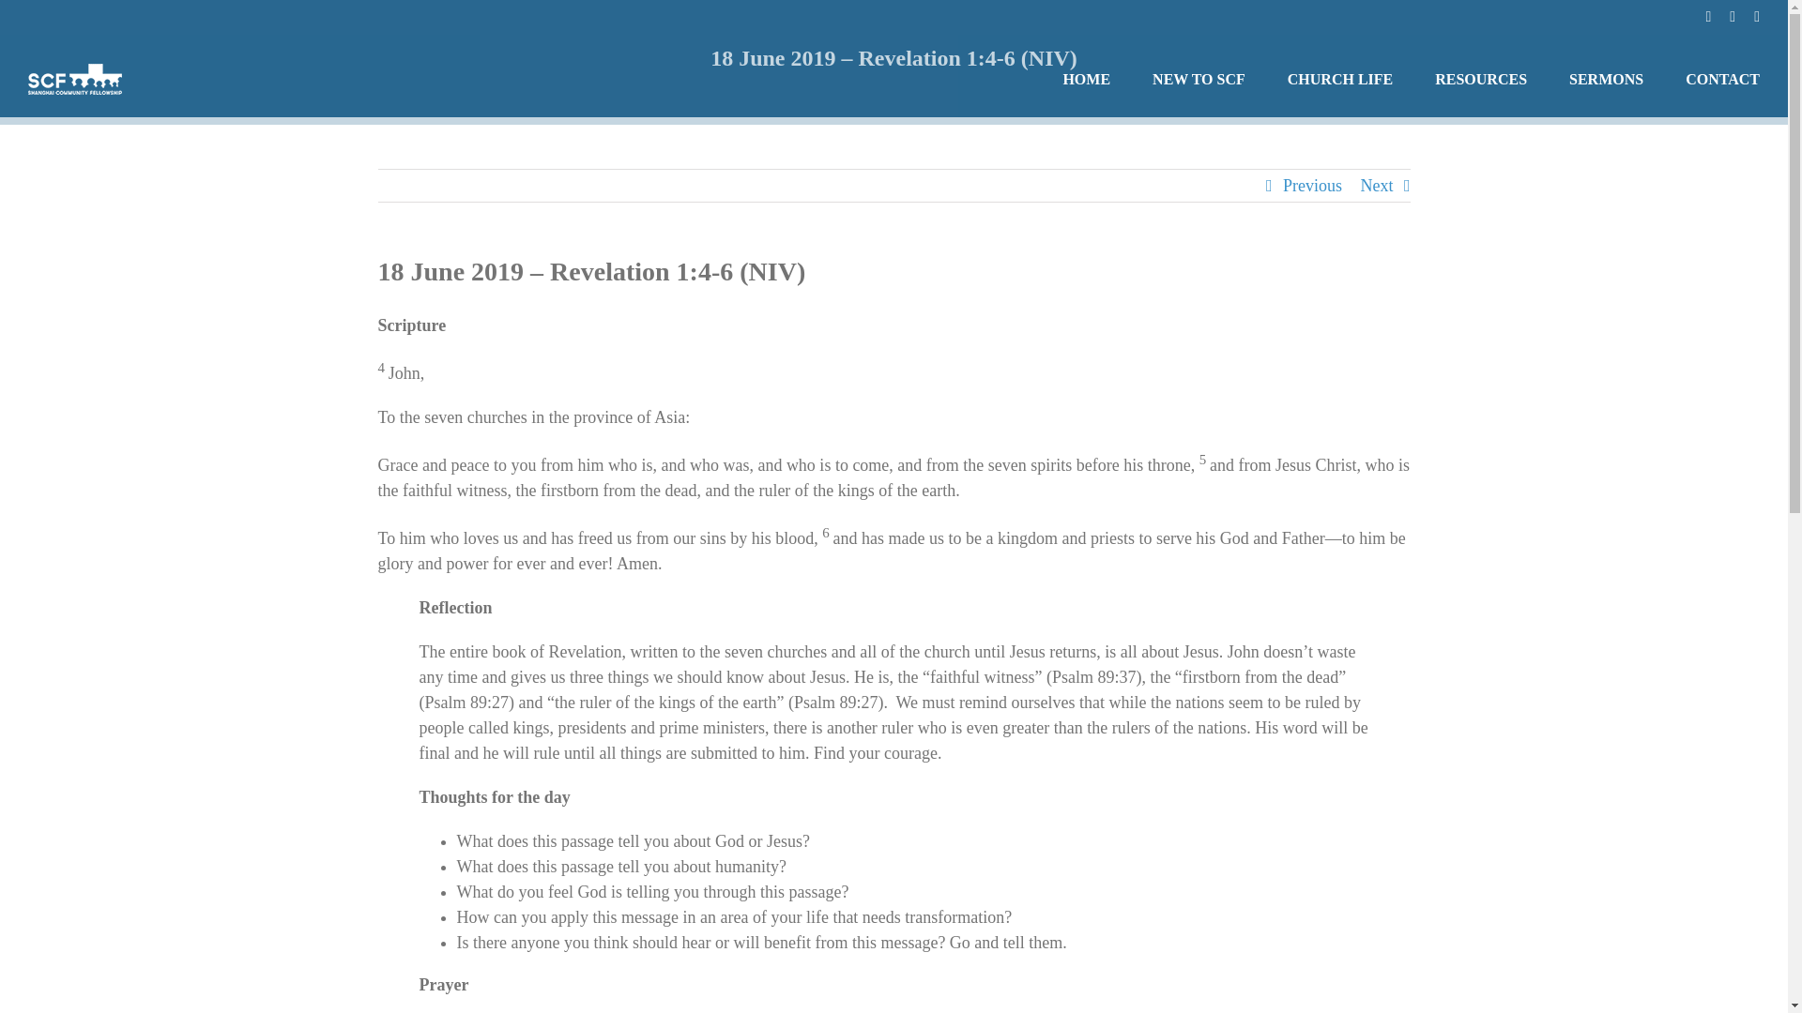  I want to click on Next, so click(1376, 186).